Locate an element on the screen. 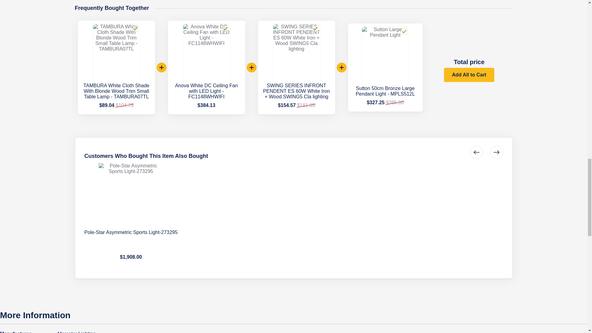 This screenshot has width=592, height=333. Pole-Star Asymmetric Sports Light-273295 is located at coordinates (131, 232).